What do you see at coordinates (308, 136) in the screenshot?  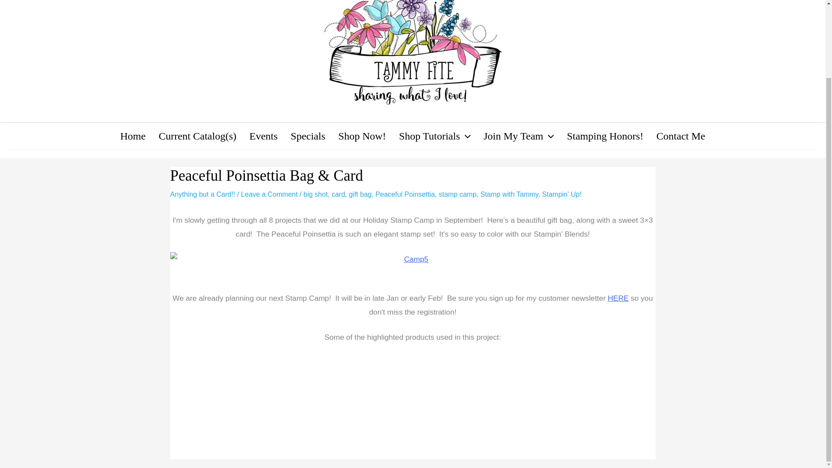 I see `Specials` at bounding box center [308, 136].